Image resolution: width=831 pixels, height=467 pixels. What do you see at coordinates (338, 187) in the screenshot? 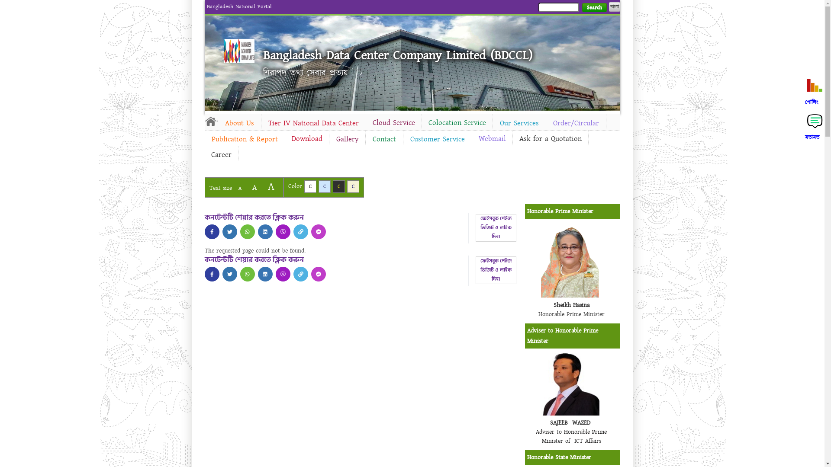
I see `C` at bounding box center [338, 187].